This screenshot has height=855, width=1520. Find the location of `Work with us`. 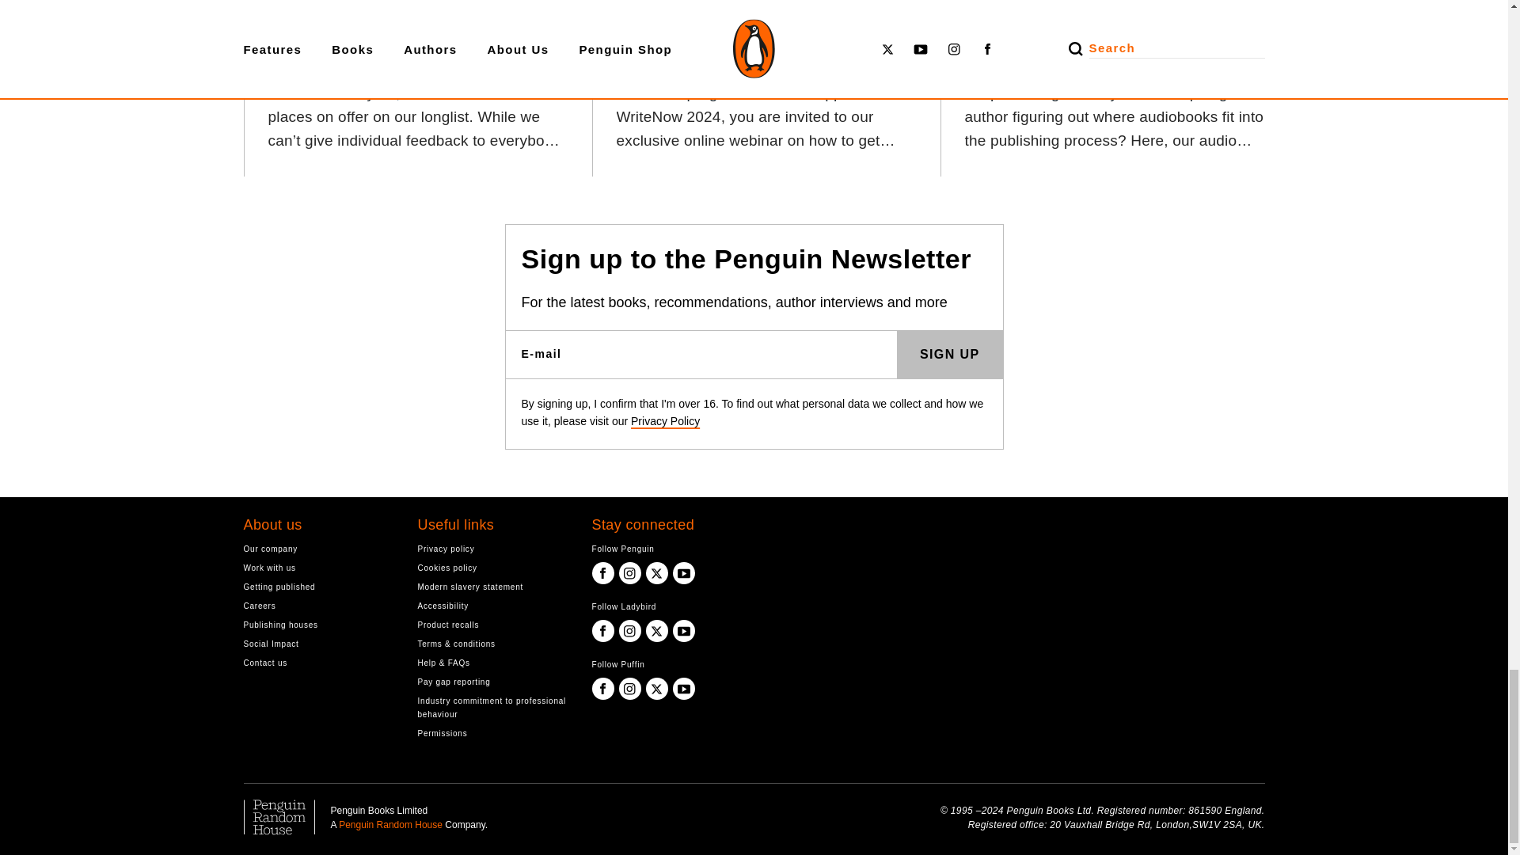

Work with us is located at coordinates (318, 567).